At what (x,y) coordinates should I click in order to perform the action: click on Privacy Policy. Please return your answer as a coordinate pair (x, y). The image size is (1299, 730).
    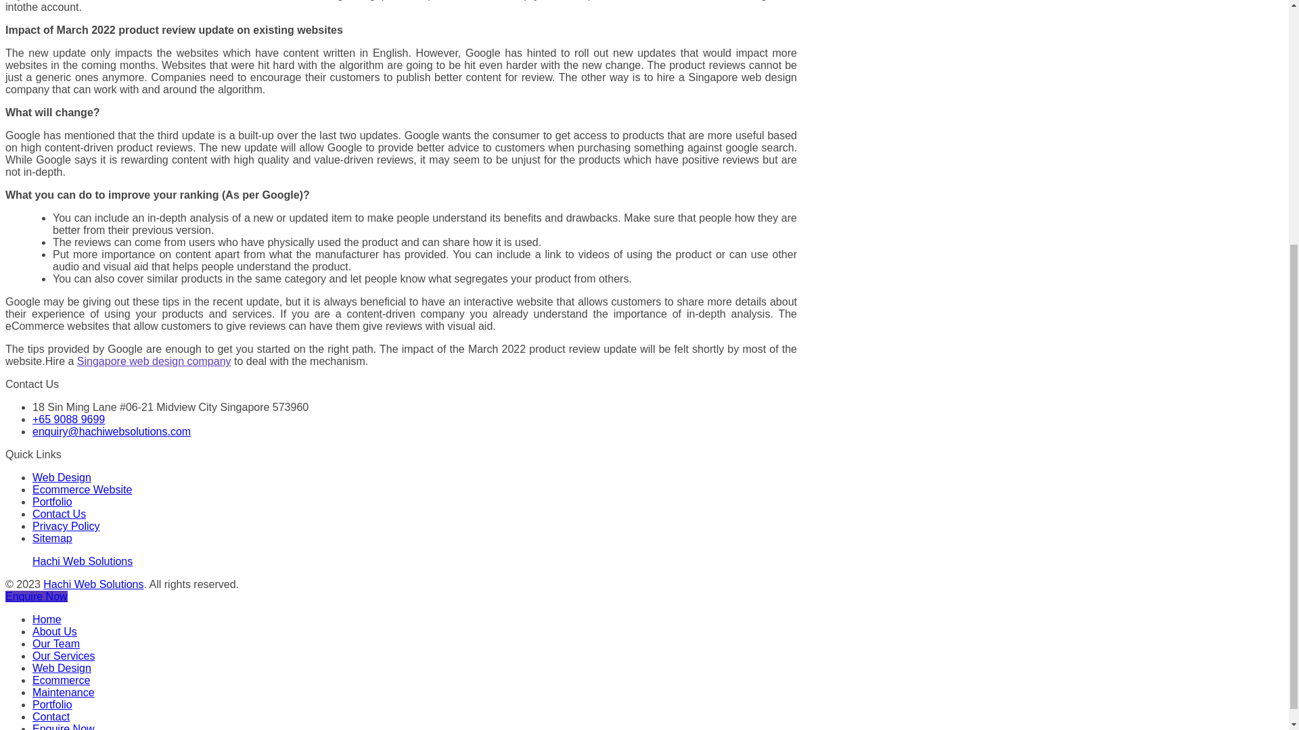
    Looking at the image, I should click on (66, 526).